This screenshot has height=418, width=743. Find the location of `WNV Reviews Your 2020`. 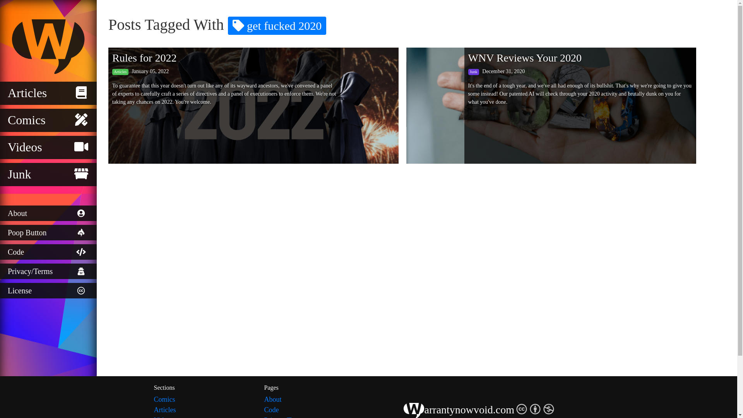

WNV Reviews Your 2020 is located at coordinates (525, 58).